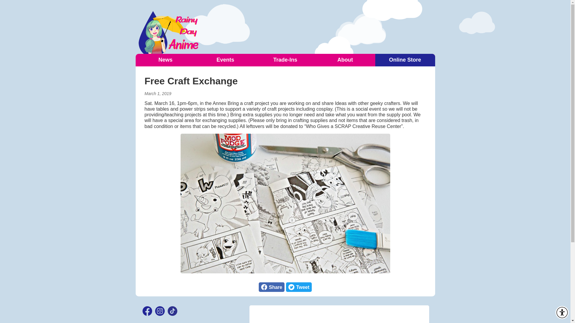  Describe the element at coordinates (165, 60) in the screenshot. I see `Accessibility Menu` at that location.